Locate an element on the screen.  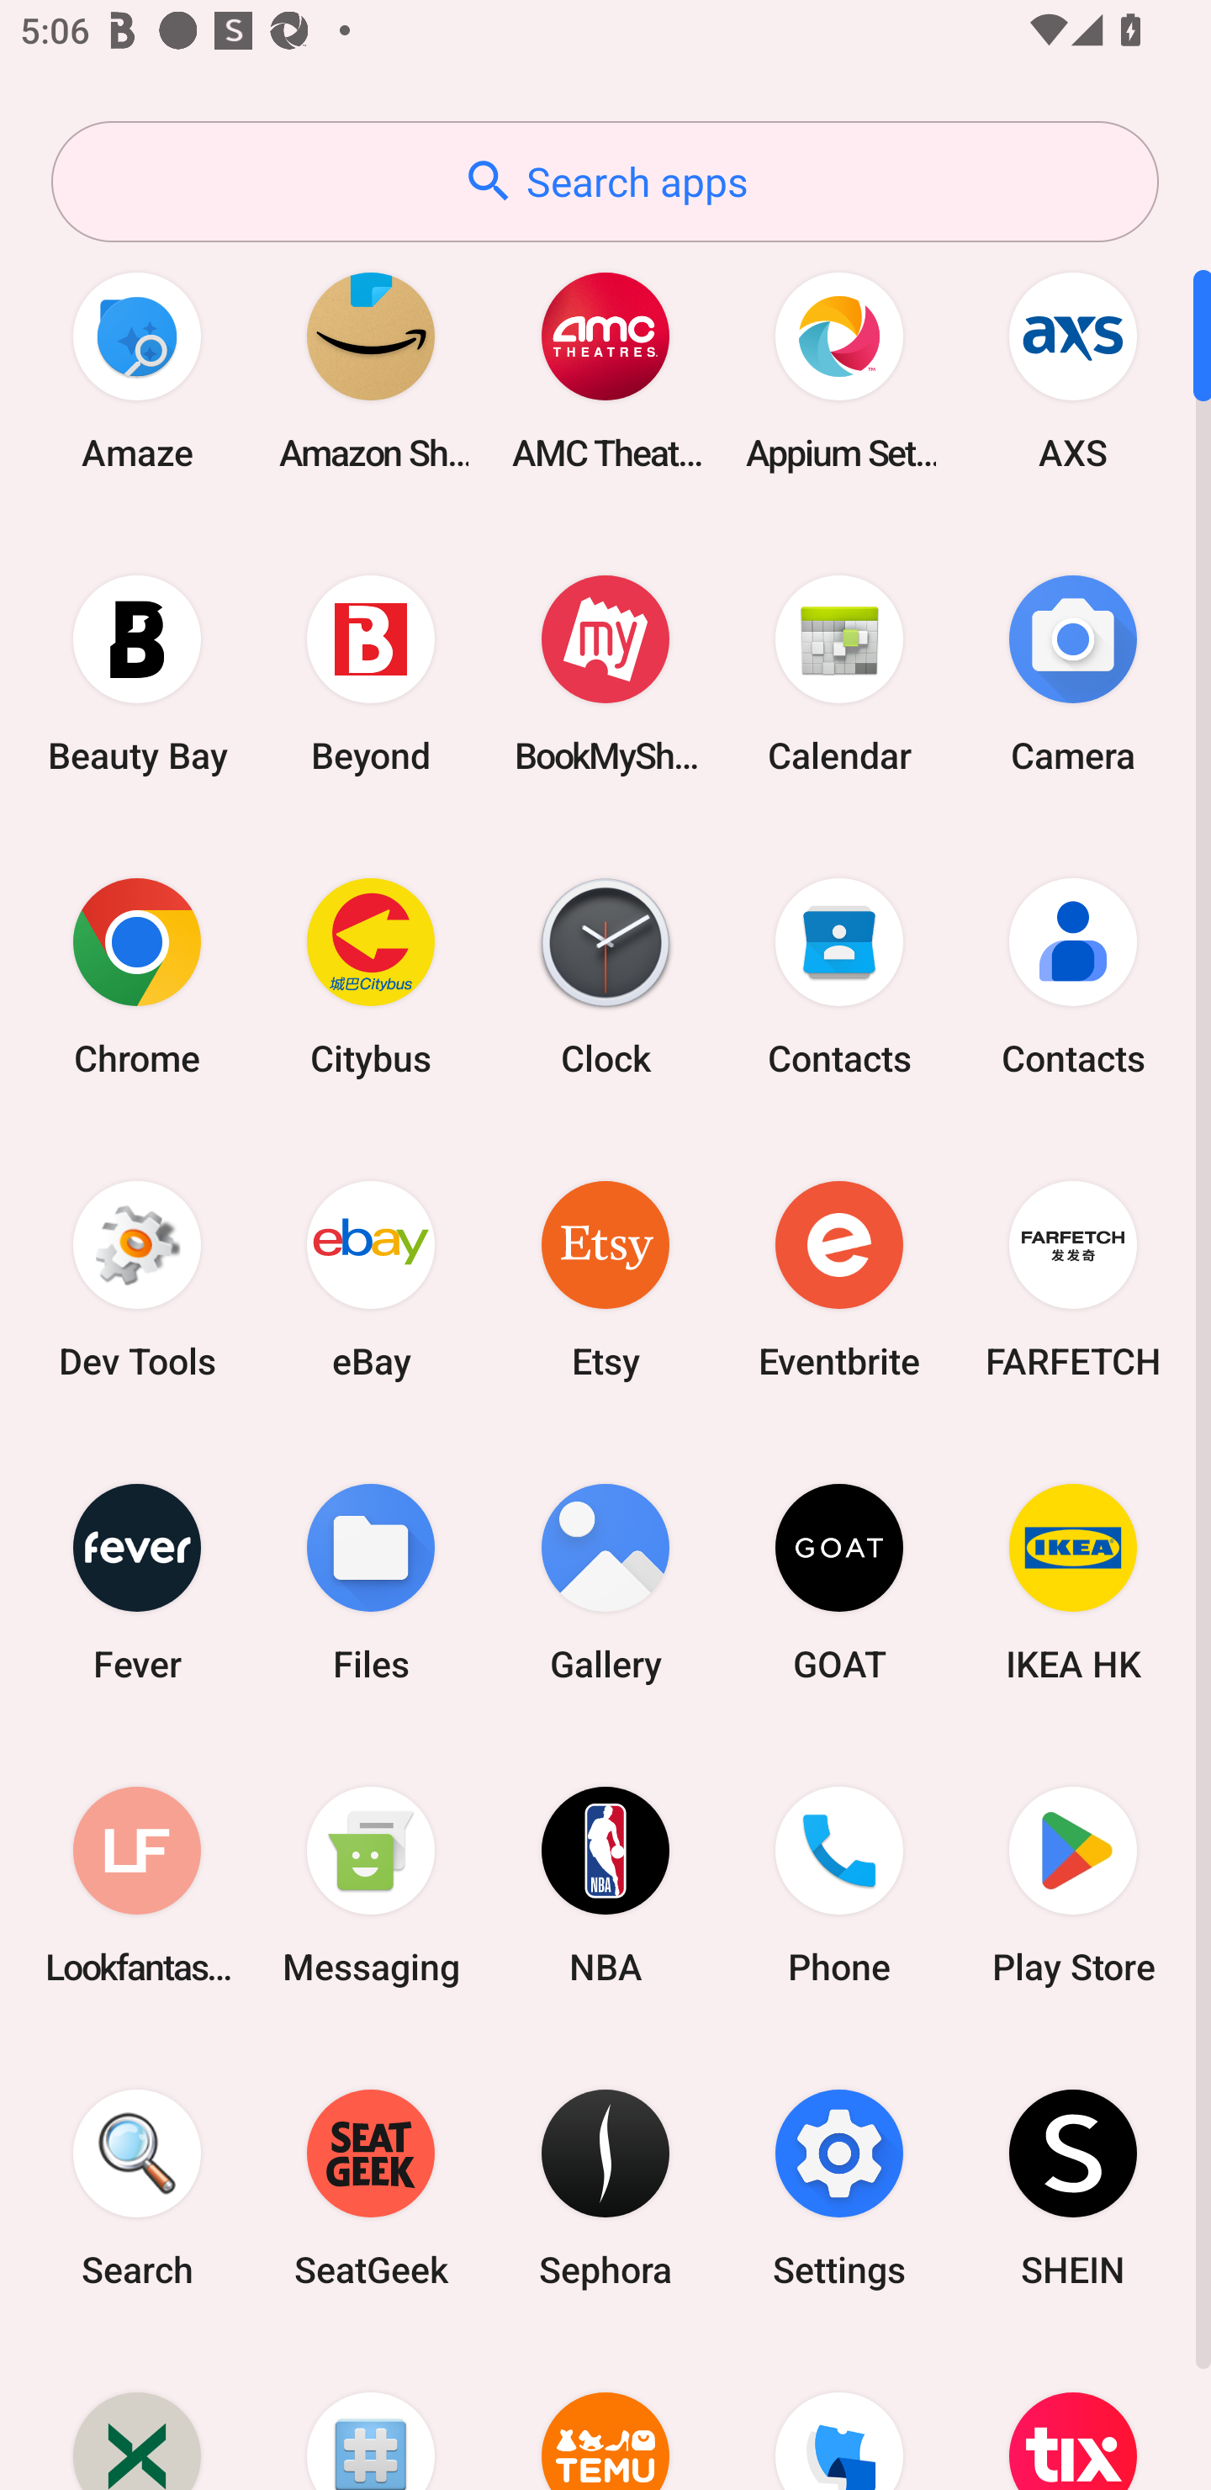
Messaging is located at coordinates (371, 1884).